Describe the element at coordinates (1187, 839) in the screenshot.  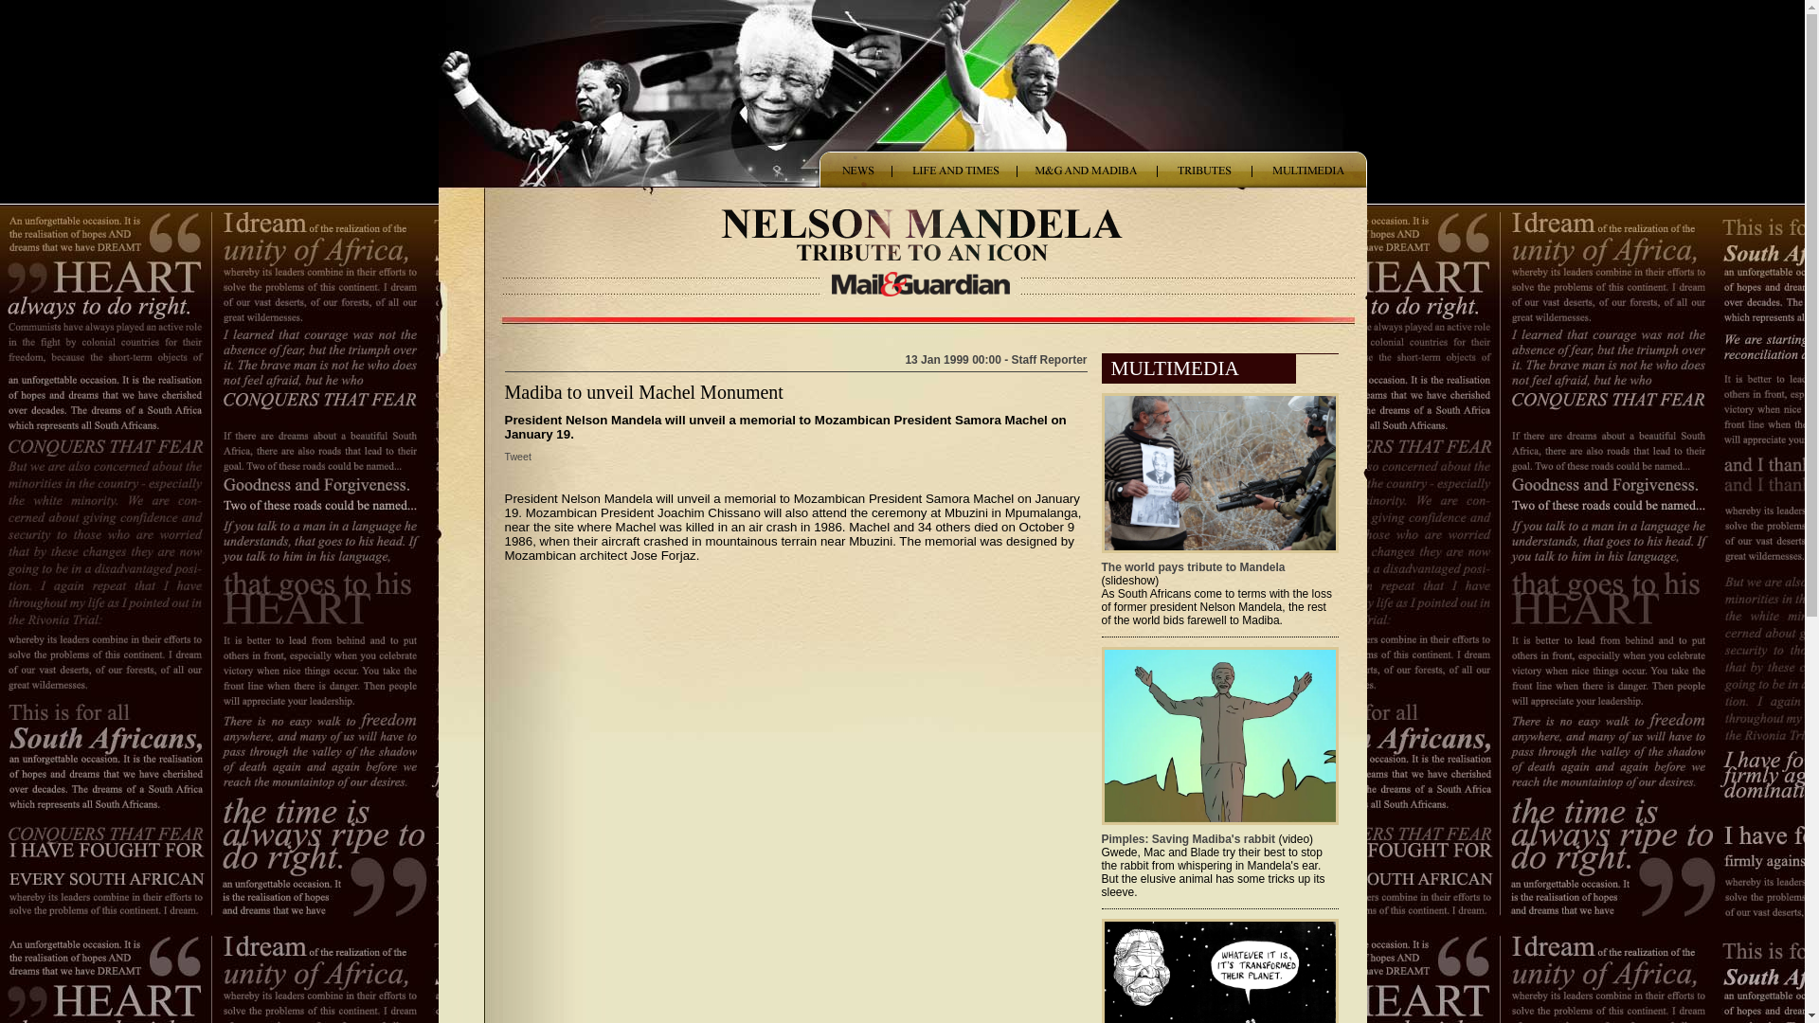
I see `Pimples: Saving Madiba's rabbit` at that location.